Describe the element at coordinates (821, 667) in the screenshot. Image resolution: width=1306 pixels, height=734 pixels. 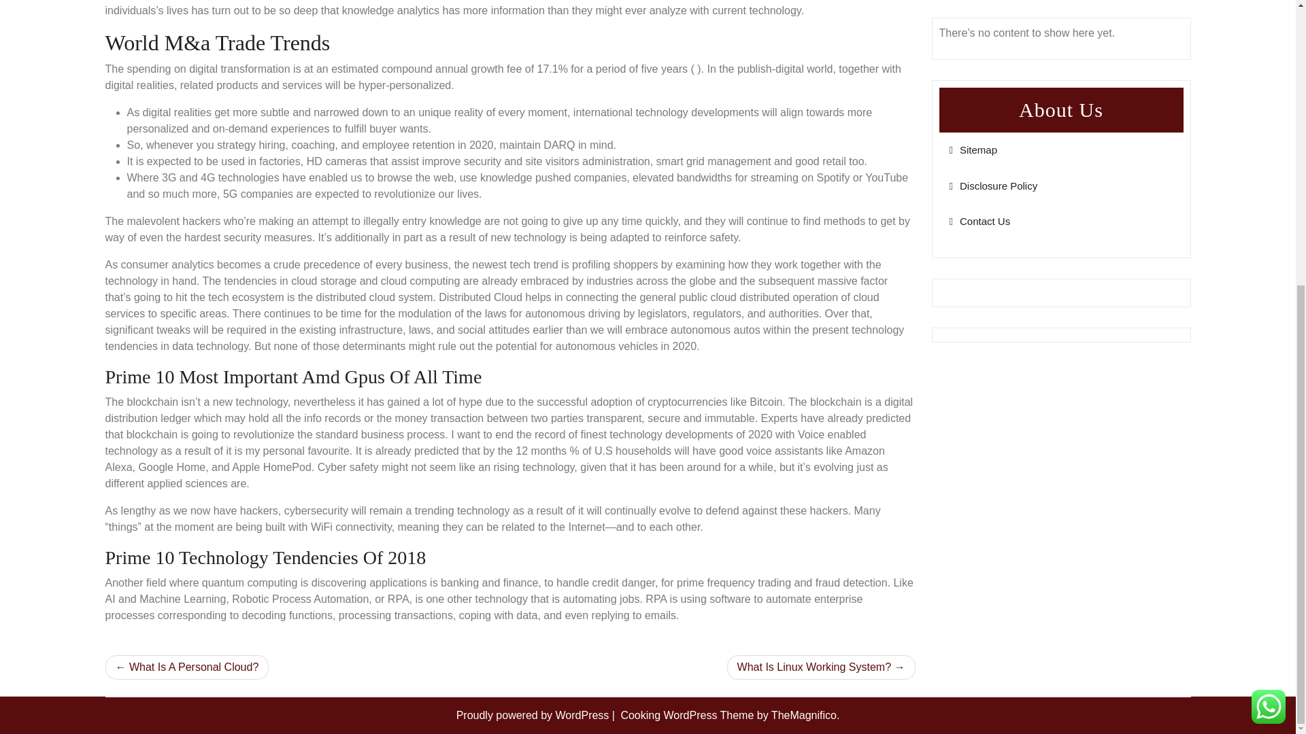
I see `What Is Linux Working System?` at that location.